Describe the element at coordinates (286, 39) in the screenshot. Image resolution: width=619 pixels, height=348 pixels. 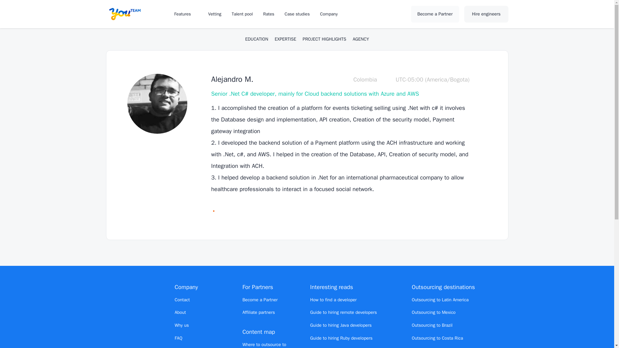
I see `EXPERTISE` at that location.